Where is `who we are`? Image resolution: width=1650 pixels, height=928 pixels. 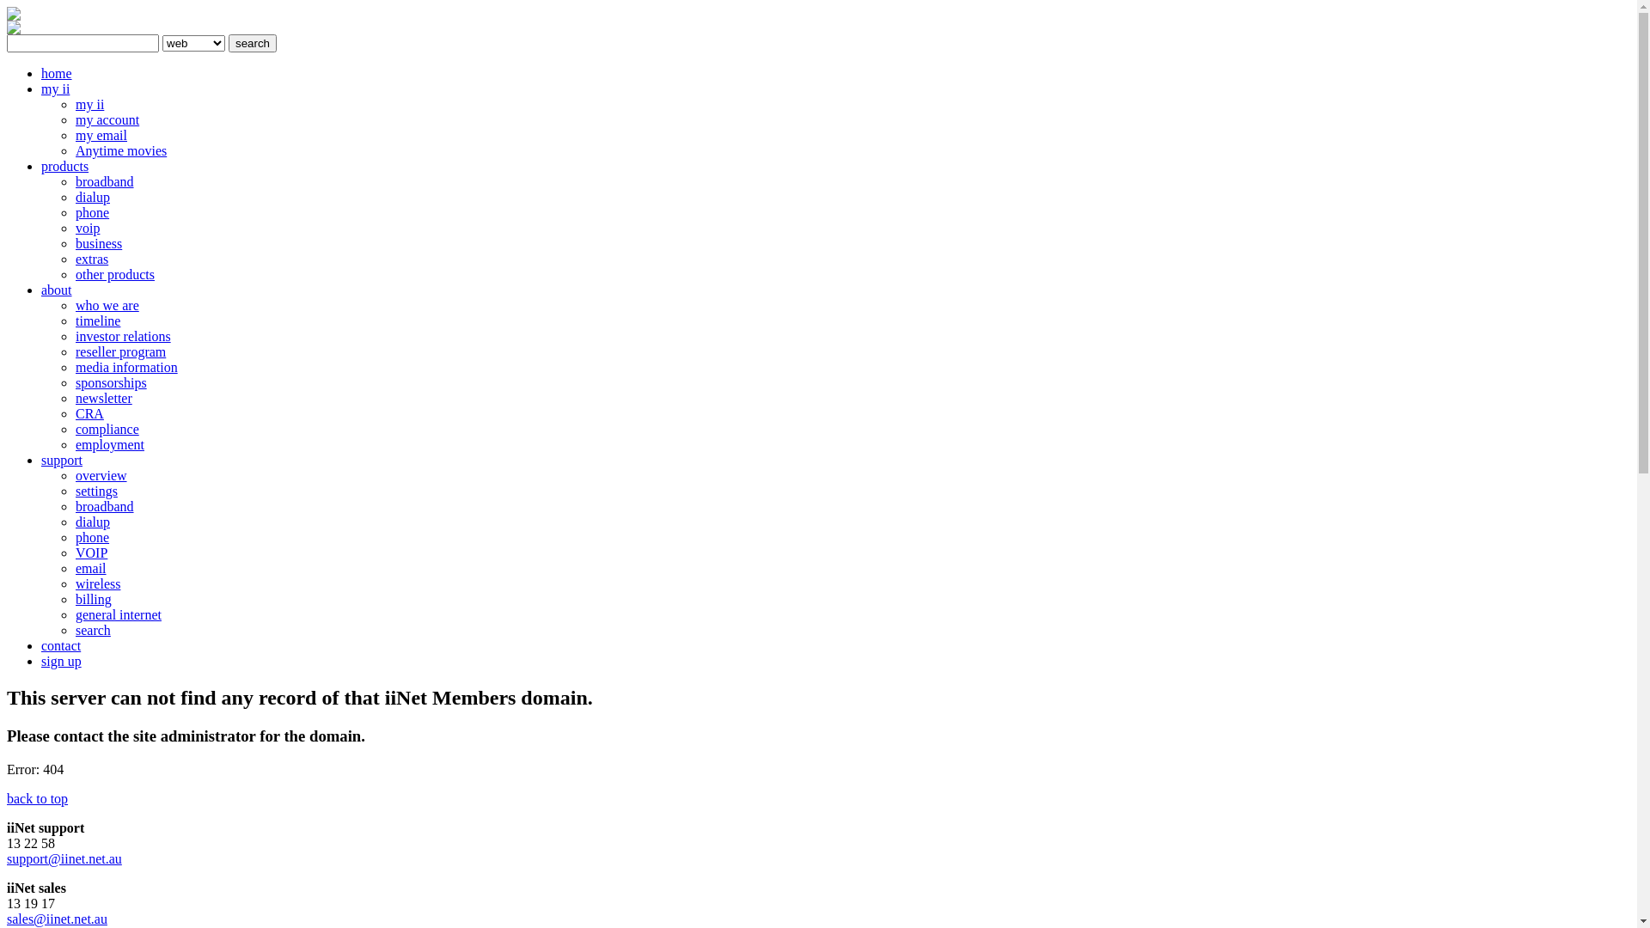
who we are is located at coordinates (107, 306).